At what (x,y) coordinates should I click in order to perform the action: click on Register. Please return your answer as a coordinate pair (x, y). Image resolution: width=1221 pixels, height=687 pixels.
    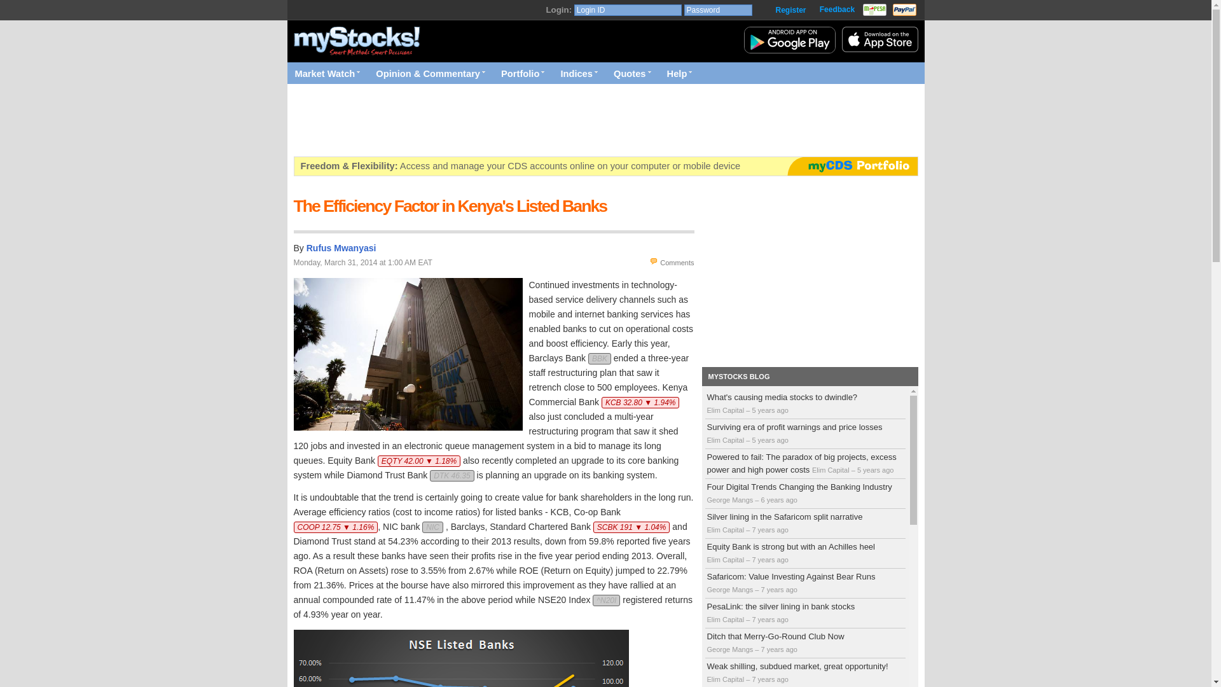
    Looking at the image, I should click on (790, 10).